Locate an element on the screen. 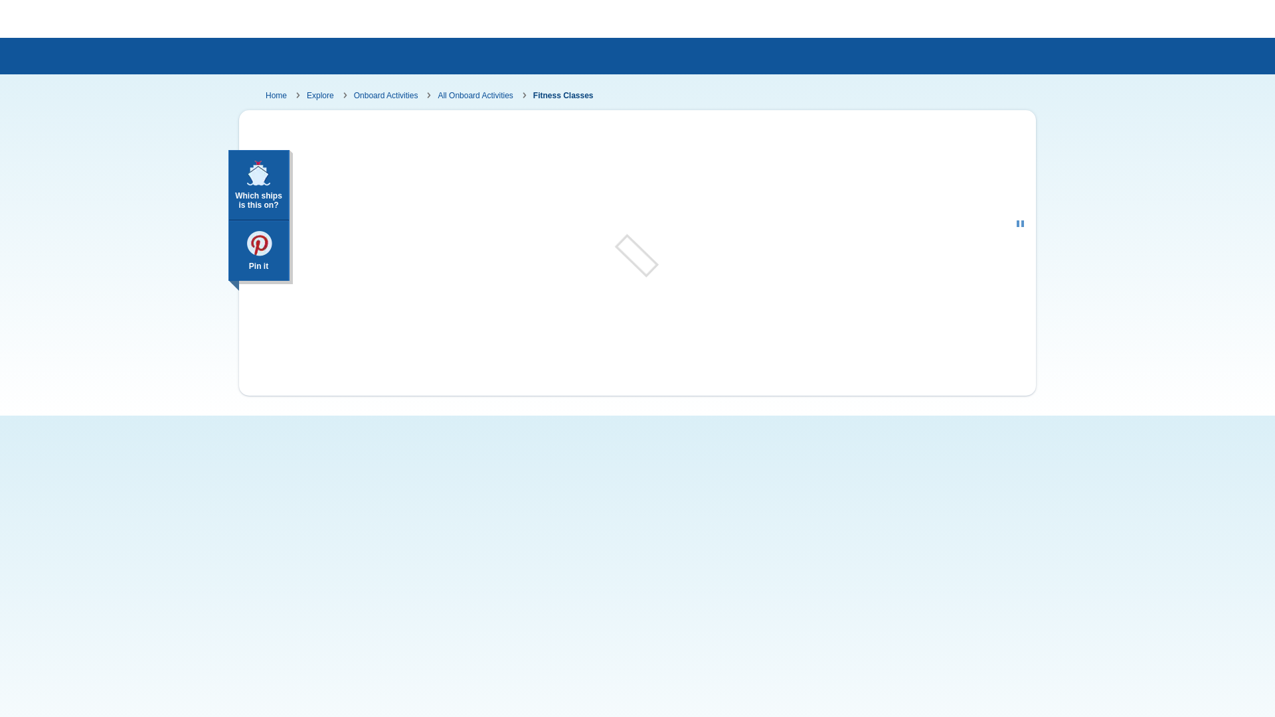 Image resolution: width=1275 pixels, height=717 pixels. Home is located at coordinates (276, 96).